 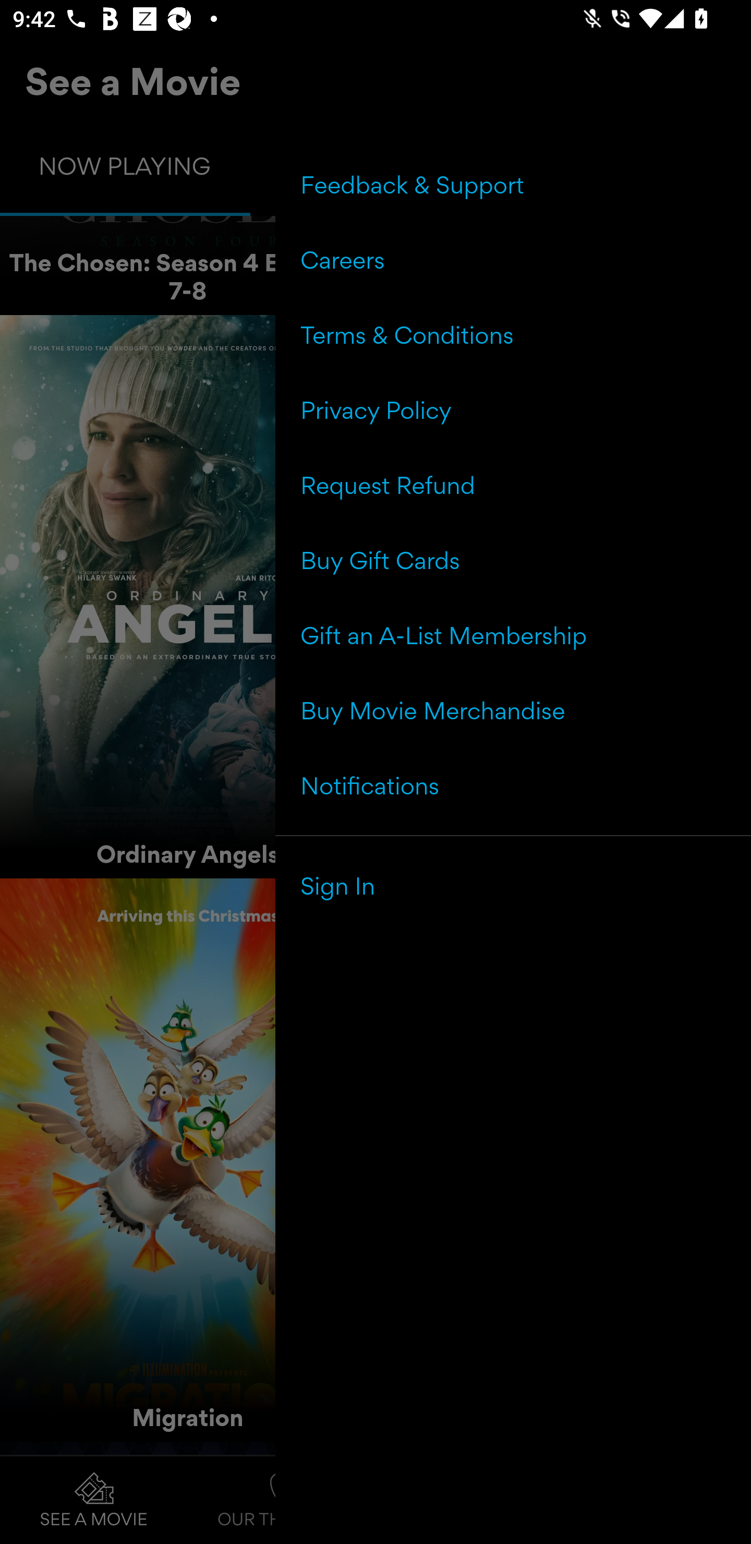 I want to click on Notifications, so click(x=513, y=785).